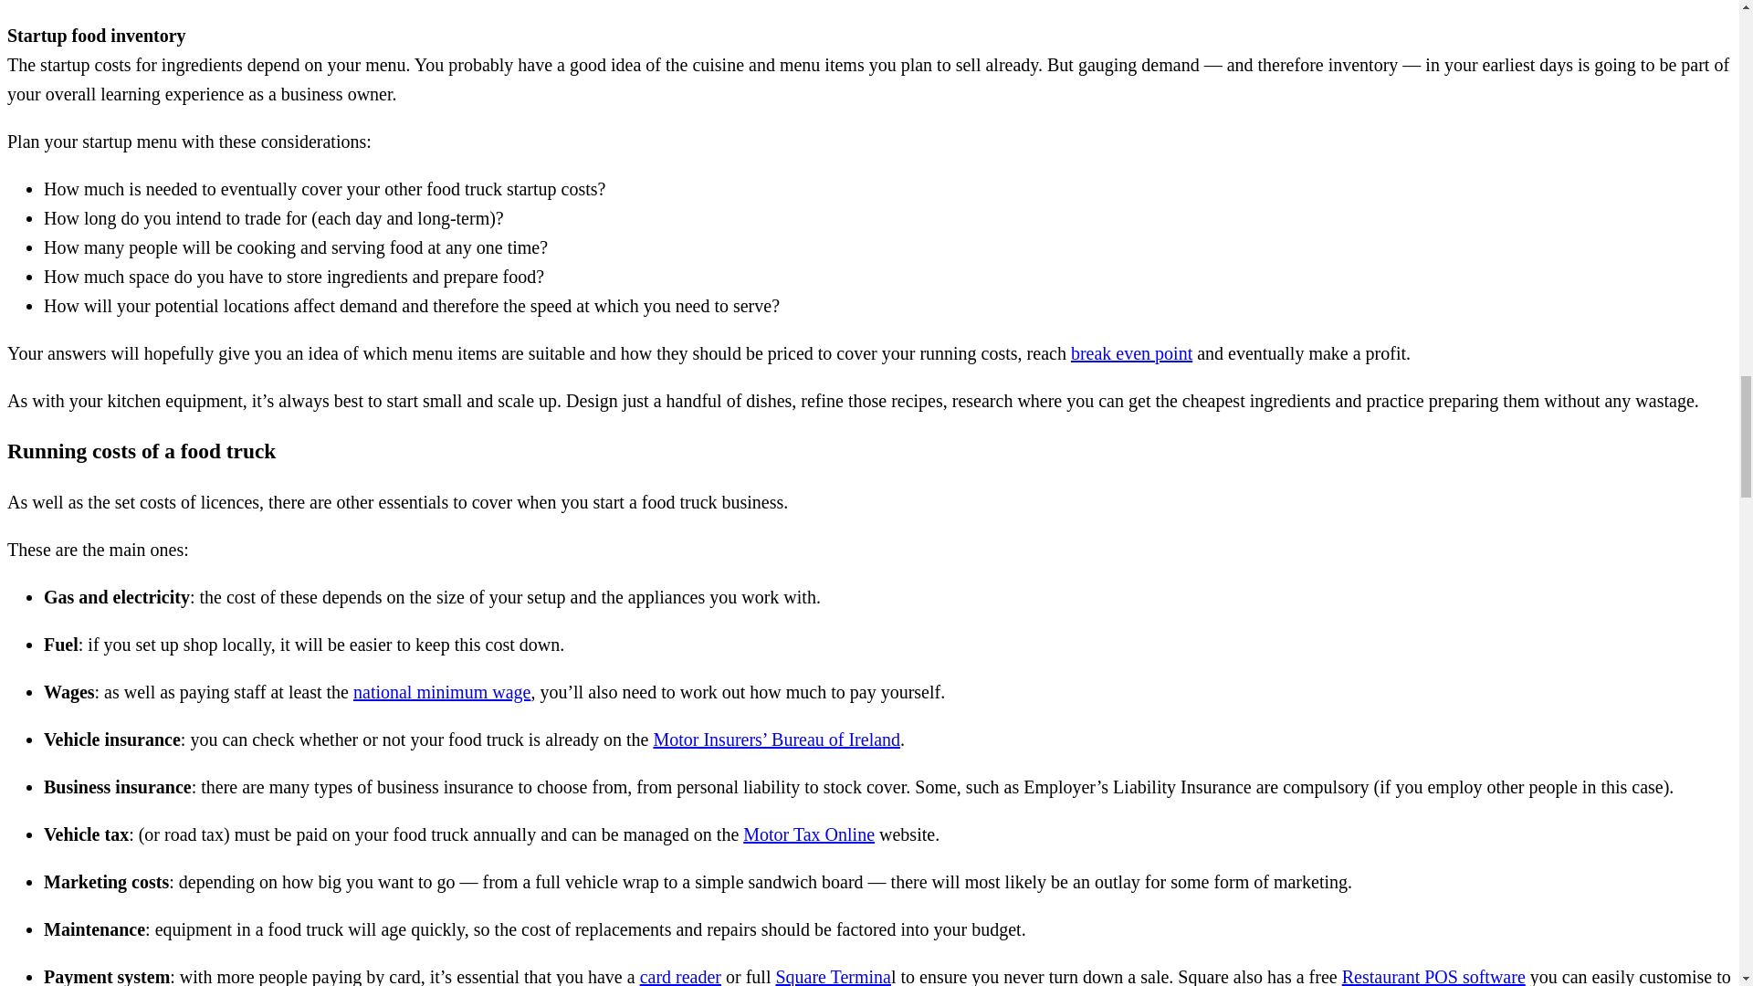 The image size is (1753, 986). I want to click on card reader, so click(679, 977).